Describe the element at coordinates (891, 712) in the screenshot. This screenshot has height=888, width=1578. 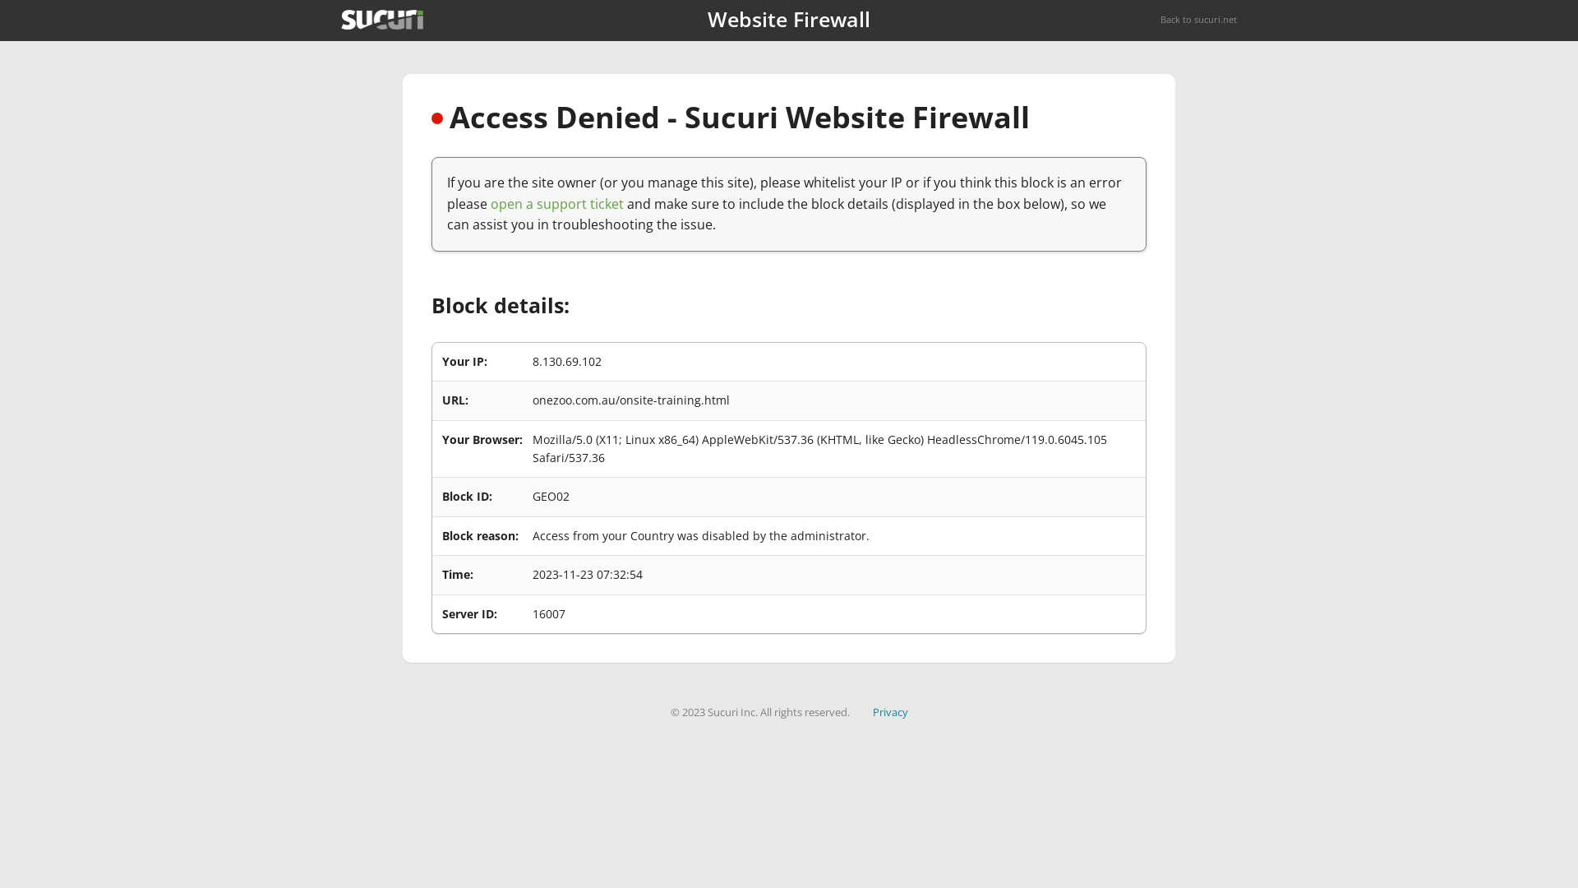
I see `Privacy` at that location.